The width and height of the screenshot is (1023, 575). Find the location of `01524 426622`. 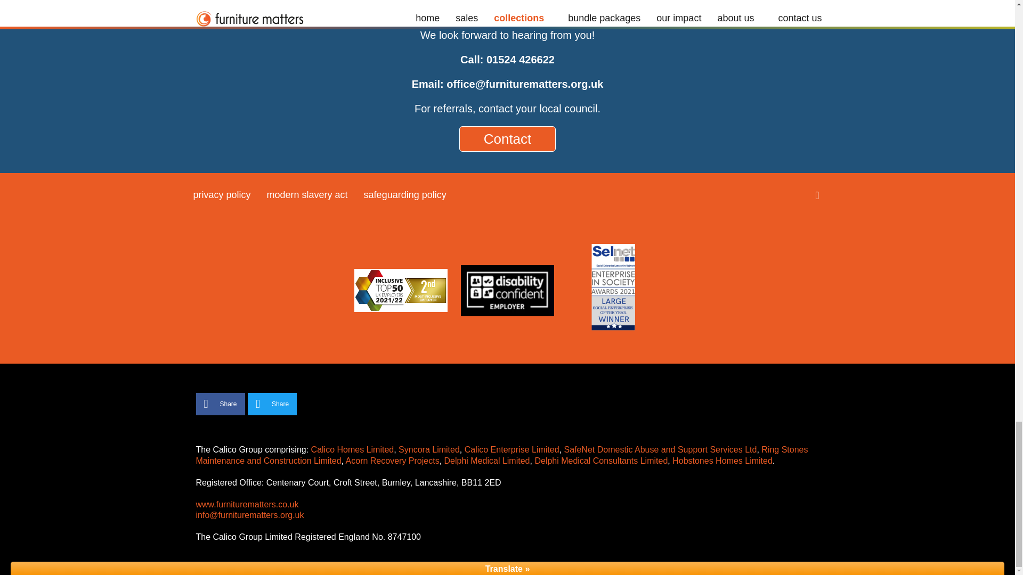

01524 426622 is located at coordinates (520, 60).